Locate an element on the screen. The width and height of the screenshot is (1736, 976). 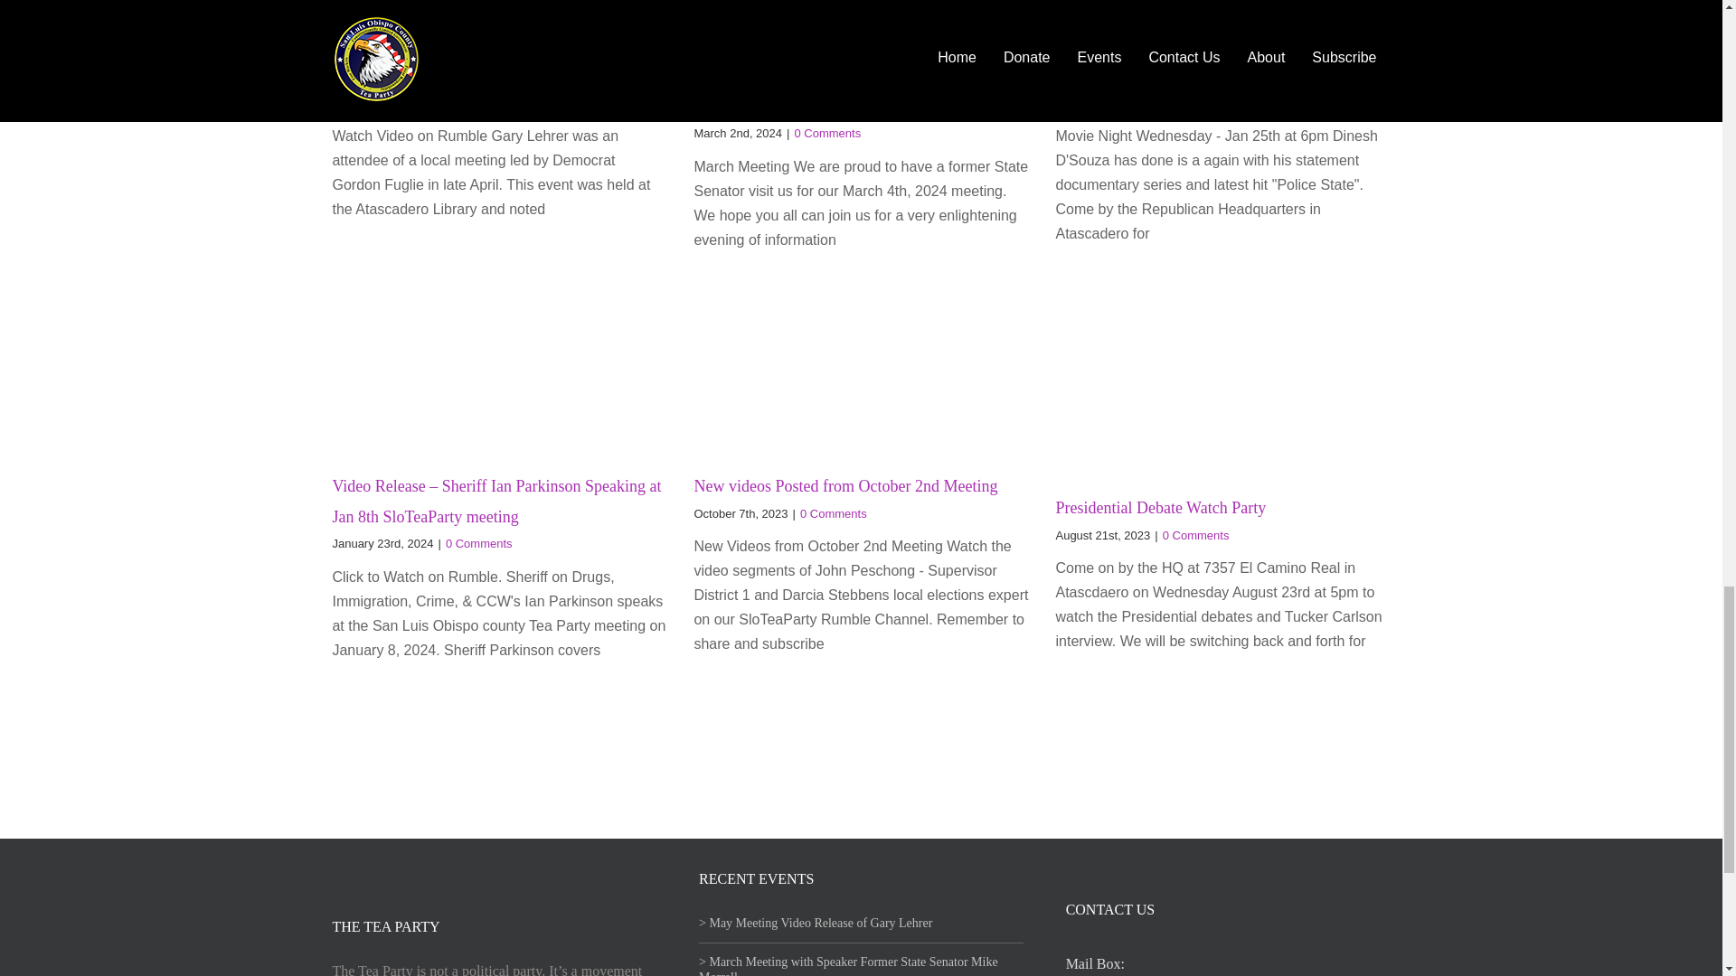
Presidential Debate Watch Party is located at coordinates (1160, 508).